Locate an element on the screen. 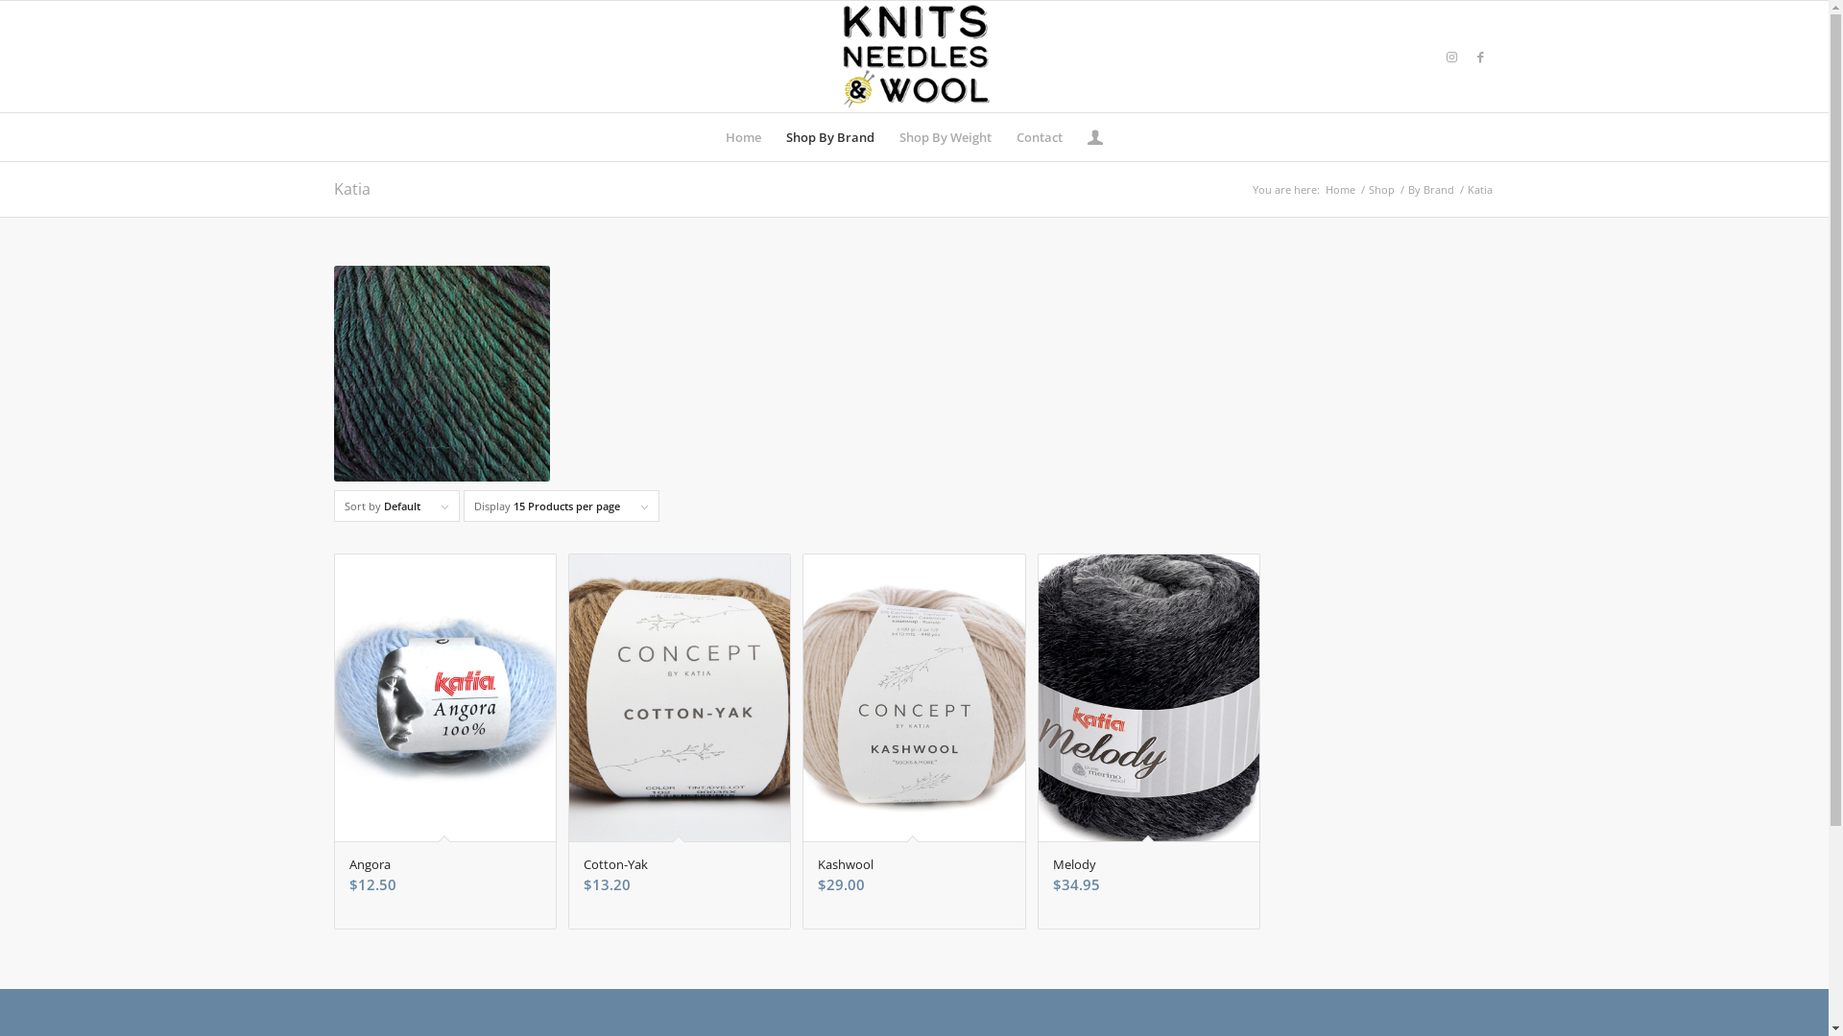 The width and height of the screenshot is (1843, 1036). Angora
$12.50 is located at coordinates (444, 742).